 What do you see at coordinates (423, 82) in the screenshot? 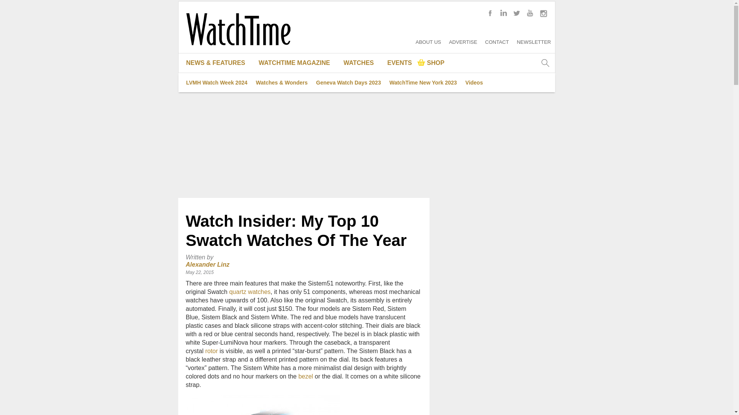
I see `WatchTime New York 2023` at bounding box center [423, 82].